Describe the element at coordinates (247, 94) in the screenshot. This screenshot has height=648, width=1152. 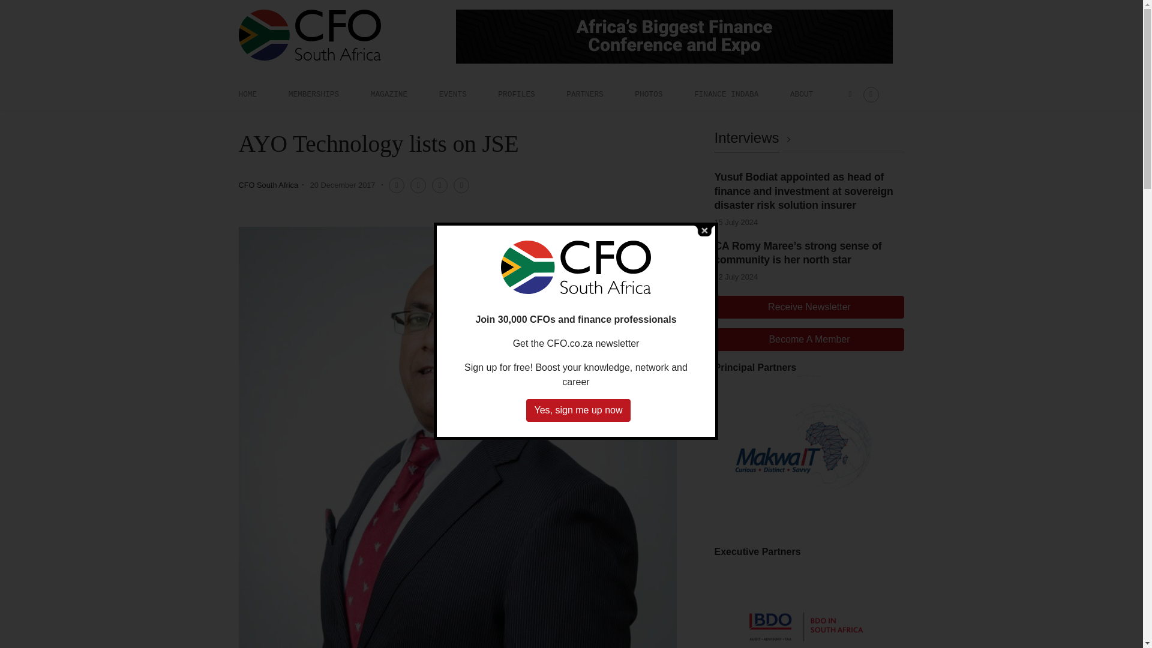
I see `HOME` at that location.